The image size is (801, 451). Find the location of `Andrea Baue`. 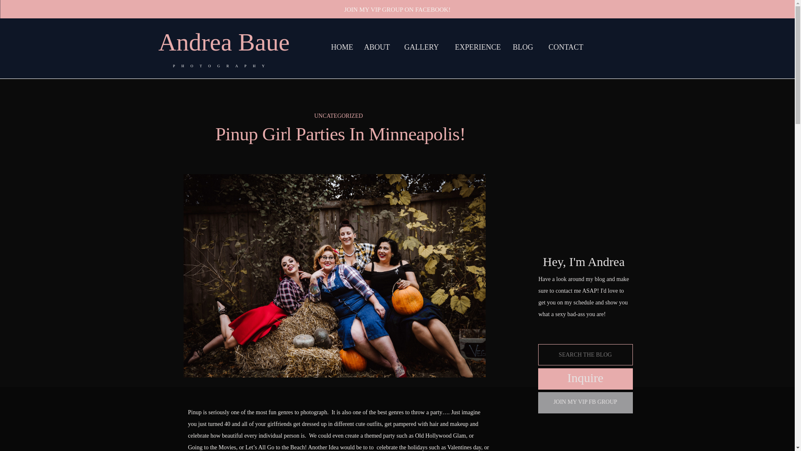

Andrea Baue is located at coordinates (234, 42).